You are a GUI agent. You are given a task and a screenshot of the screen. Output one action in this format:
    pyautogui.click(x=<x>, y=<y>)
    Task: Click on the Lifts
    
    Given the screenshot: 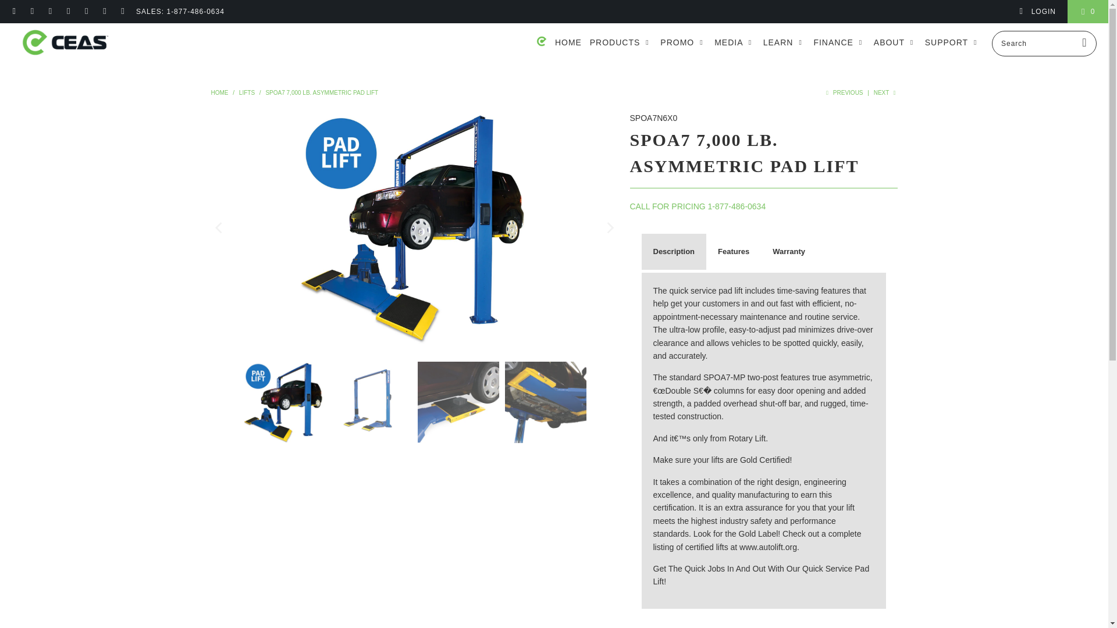 What is the action you would take?
    pyautogui.click(x=247, y=93)
    